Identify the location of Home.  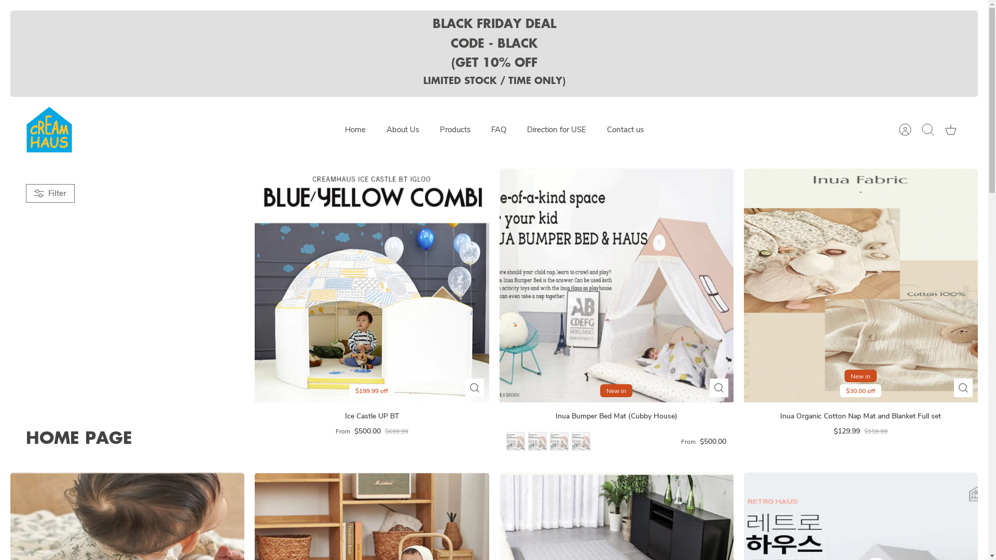
(355, 130).